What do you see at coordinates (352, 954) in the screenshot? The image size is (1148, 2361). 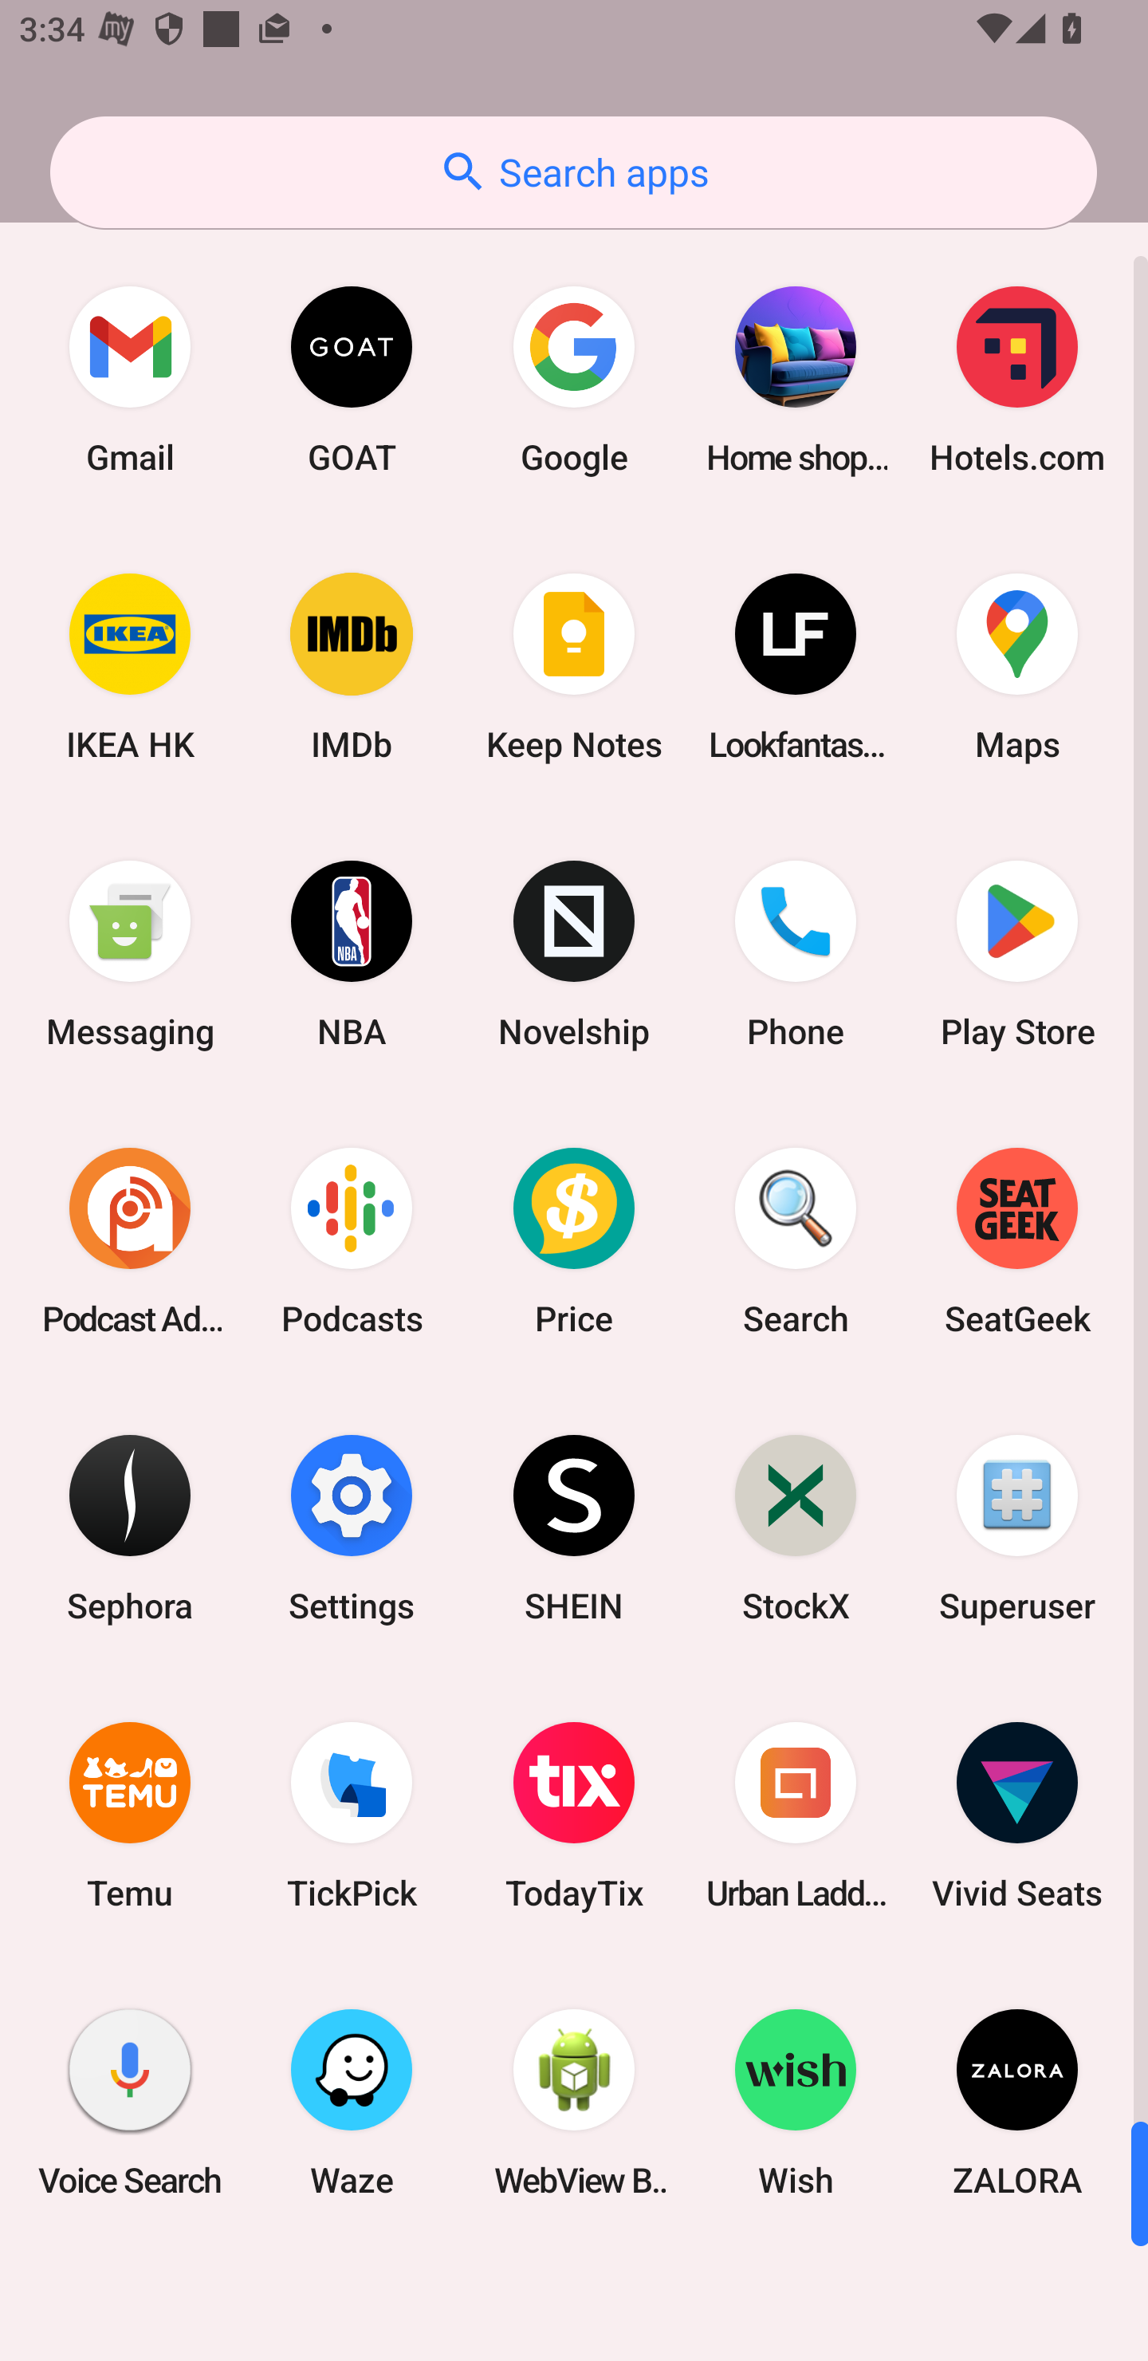 I see `NBA` at bounding box center [352, 954].